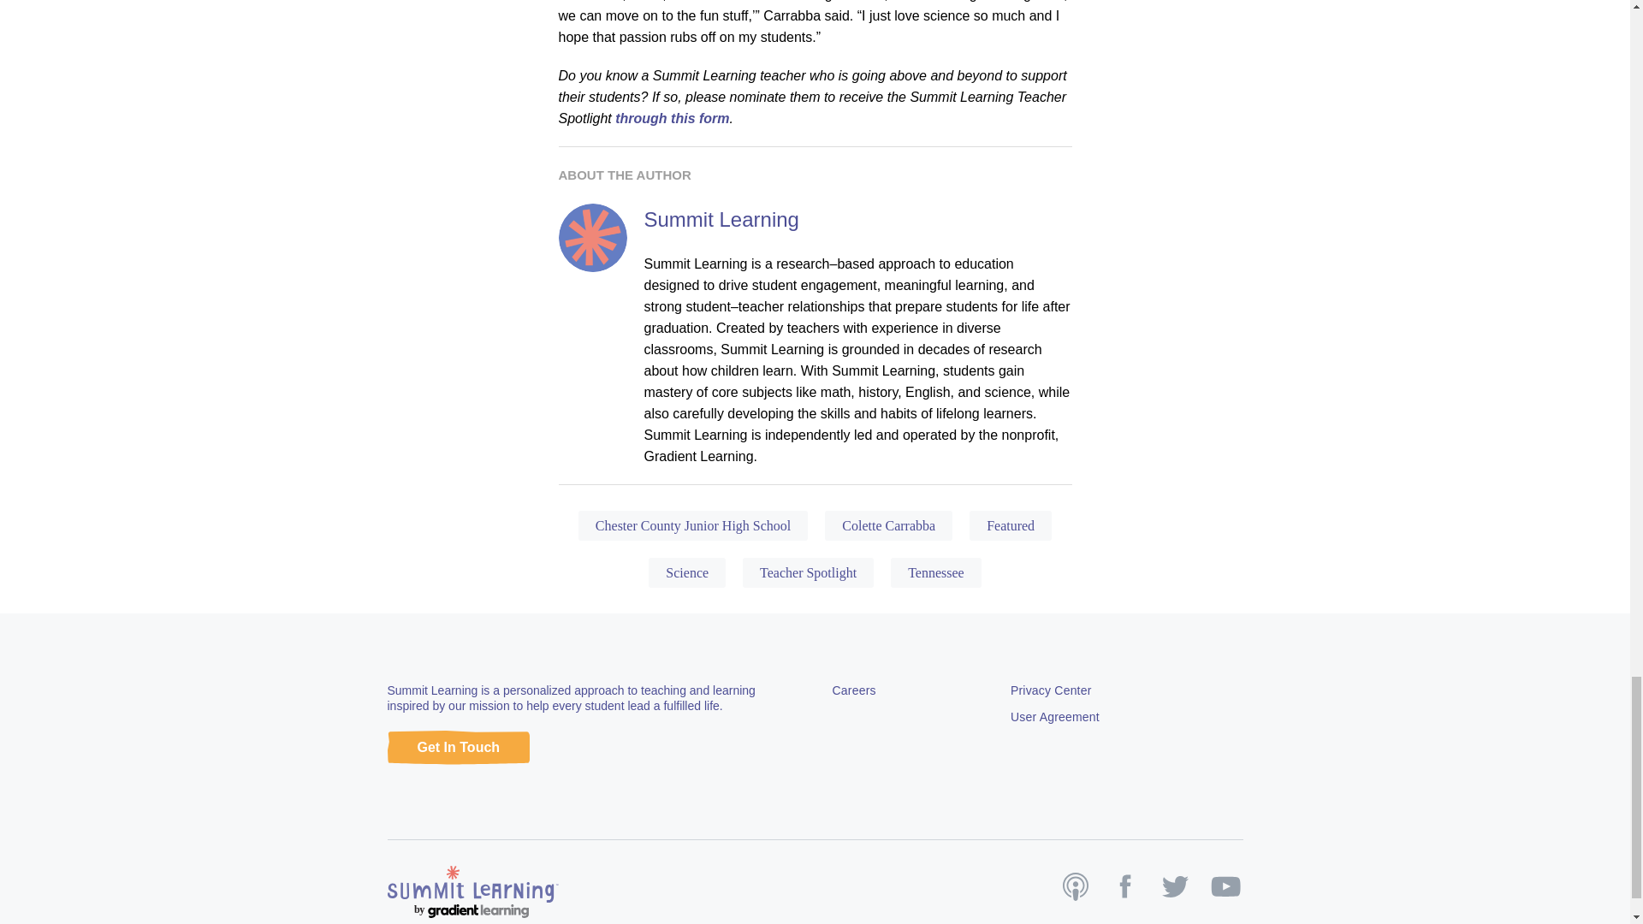  I want to click on Tennessee, so click(935, 572).